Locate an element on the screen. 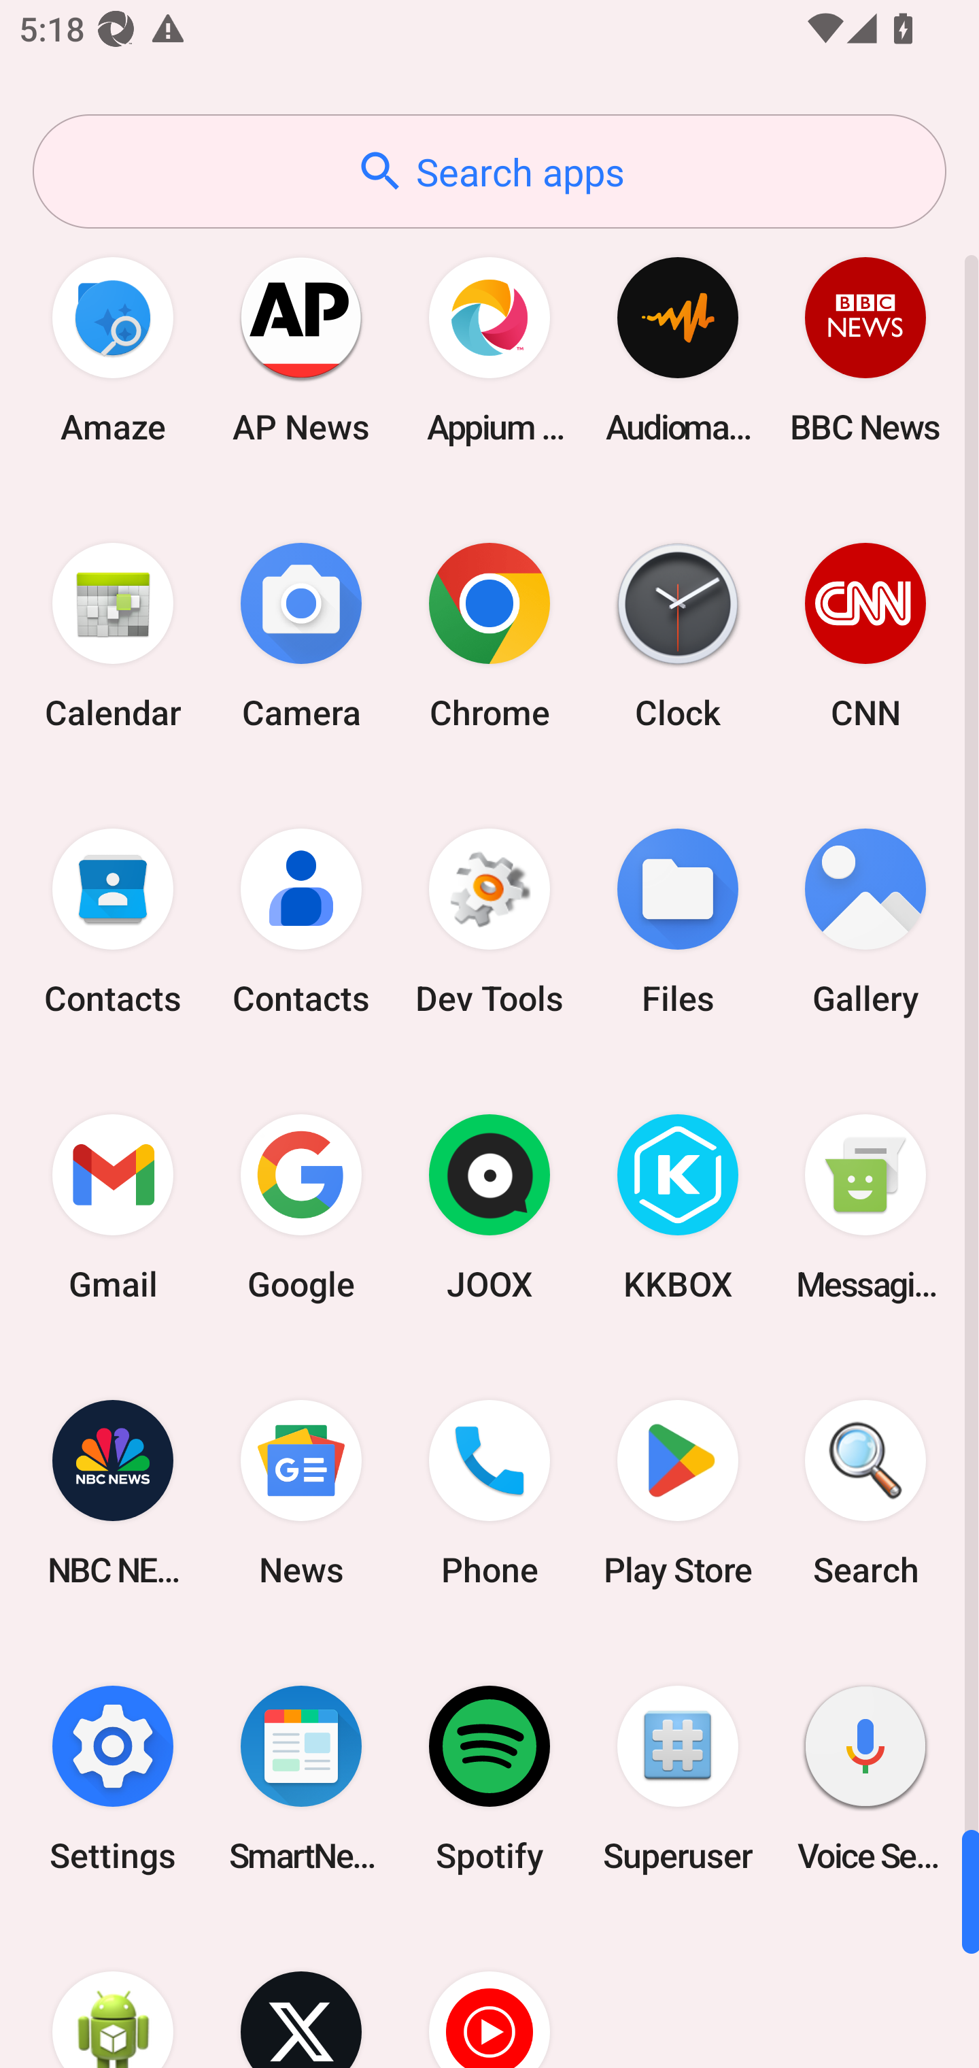 Image resolution: width=979 pixels, height=2068 pixels. JOOX is located at coordinates (489, 1207).